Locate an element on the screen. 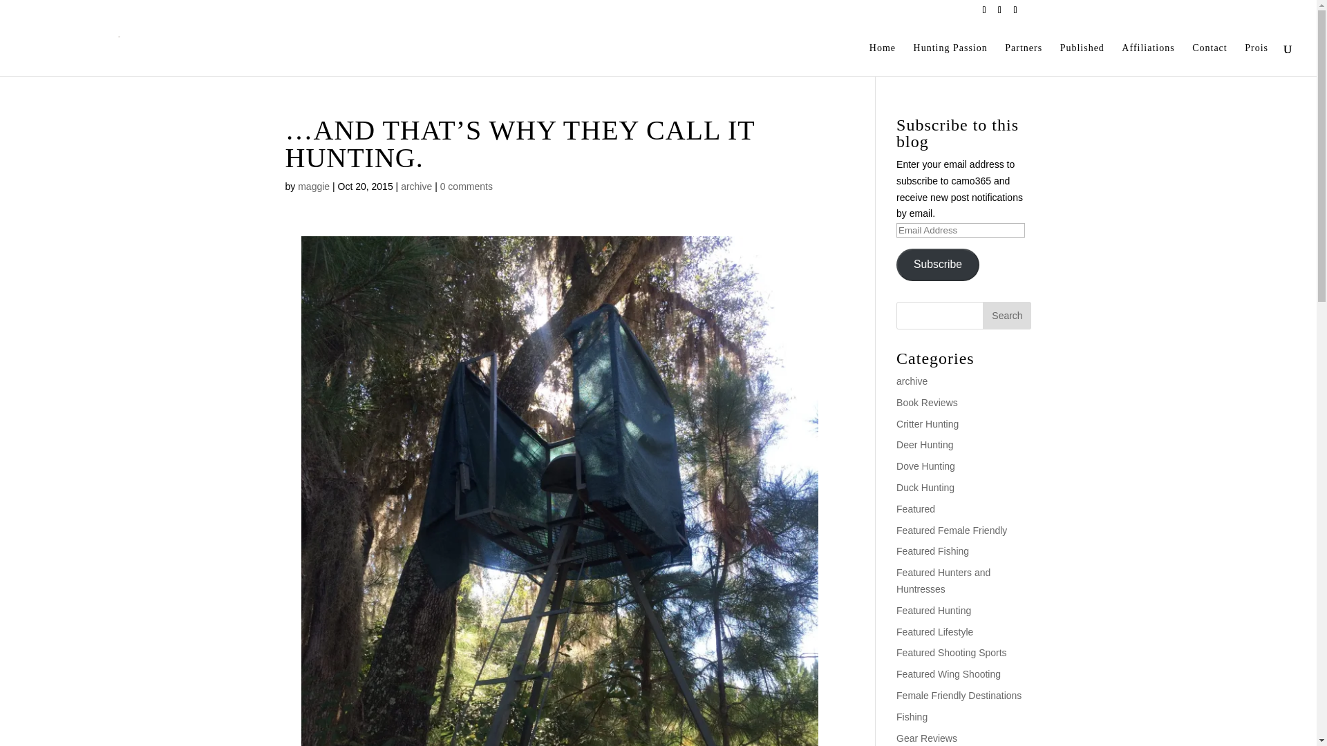 Image resolution: width=1327 pixels, height=746 pixels. Featured is located at coordinates (916, 509).